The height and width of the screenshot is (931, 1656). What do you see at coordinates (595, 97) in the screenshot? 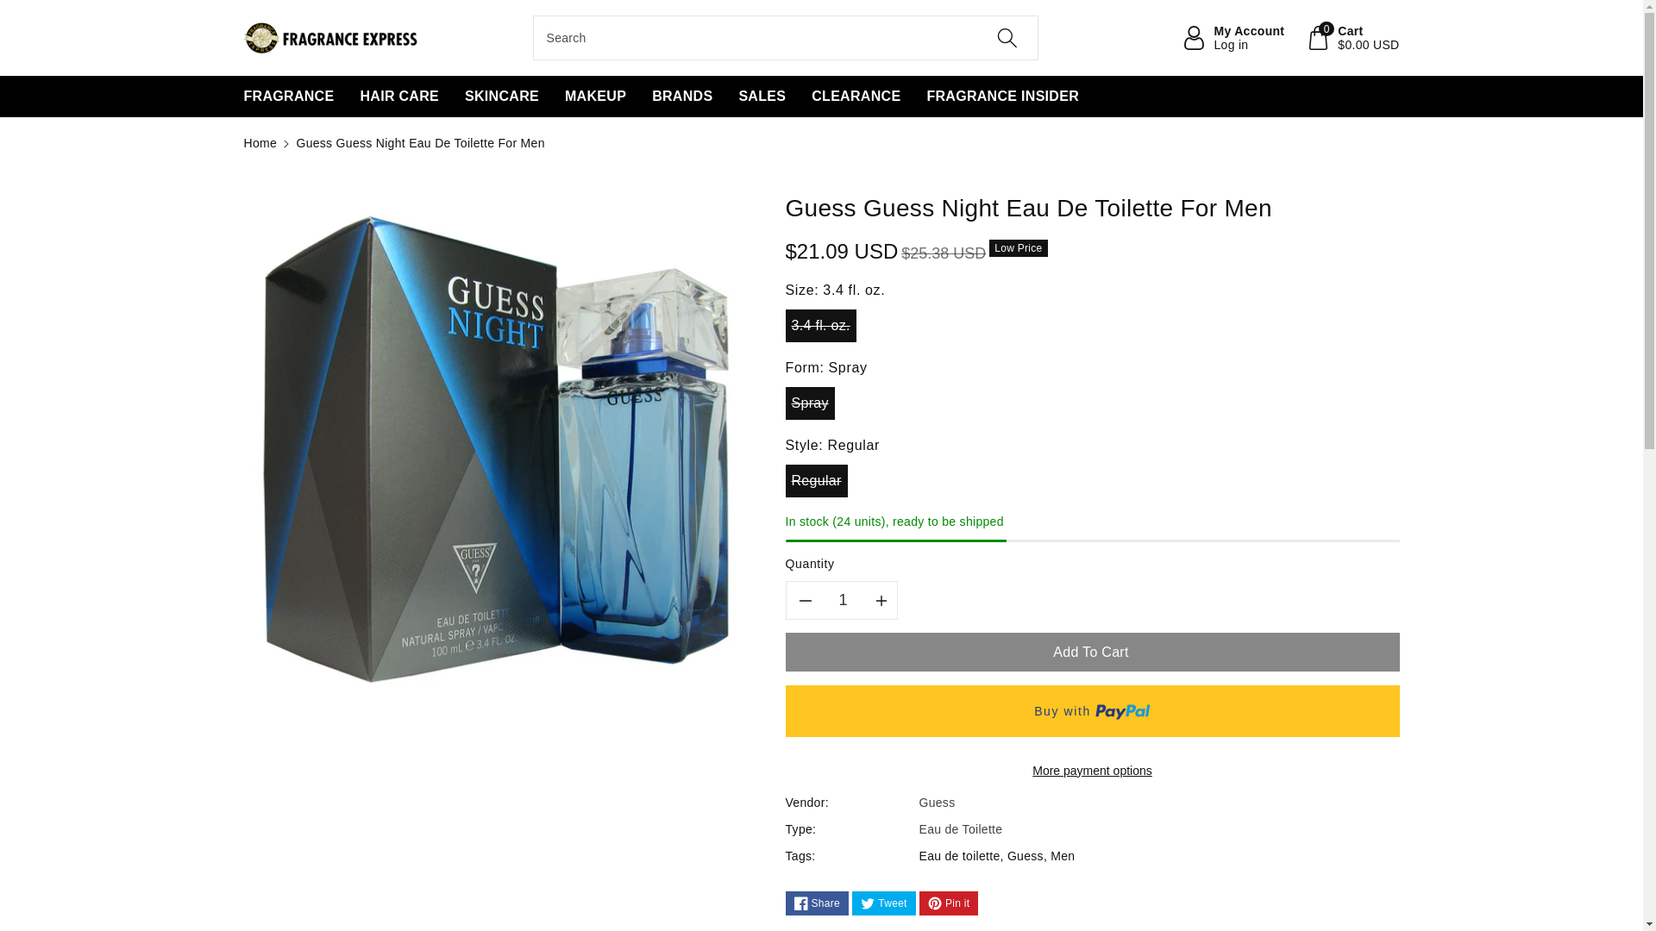
I see `1` at bounding box center [595, 97].